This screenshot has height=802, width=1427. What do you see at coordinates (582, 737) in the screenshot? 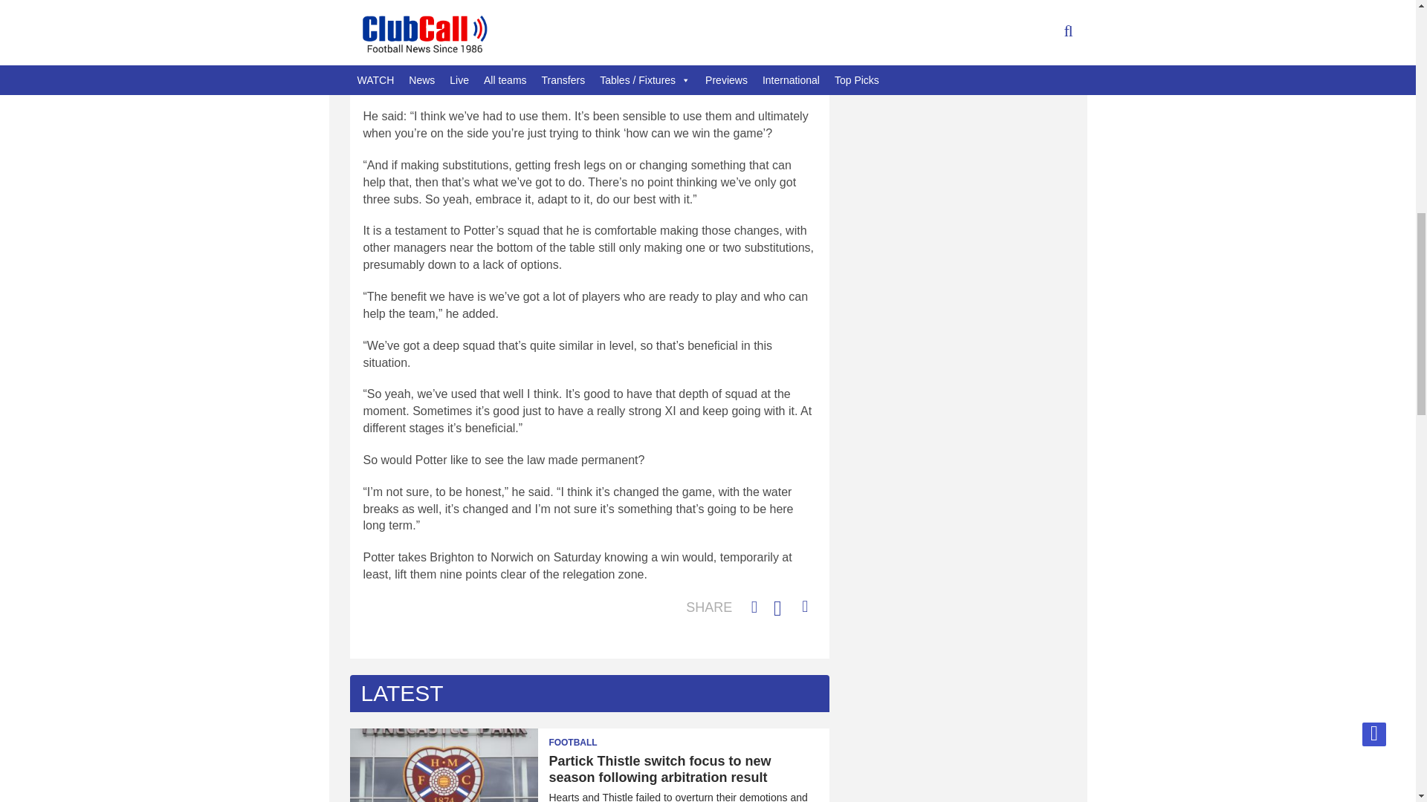
I see `Football` at bounding box center [582, 737].